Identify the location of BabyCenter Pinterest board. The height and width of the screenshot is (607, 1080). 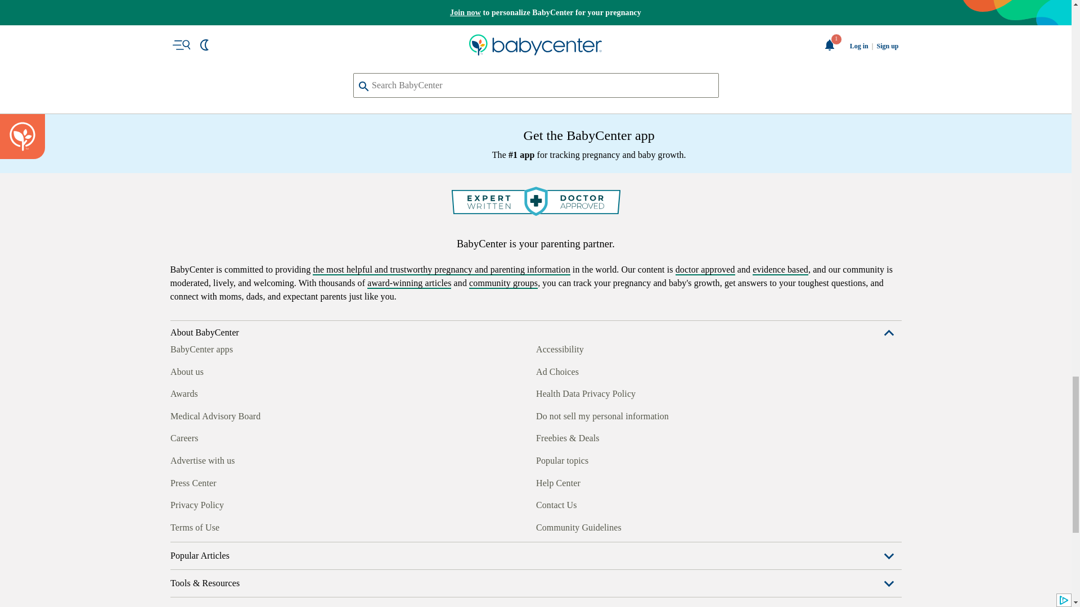
(229, 526).